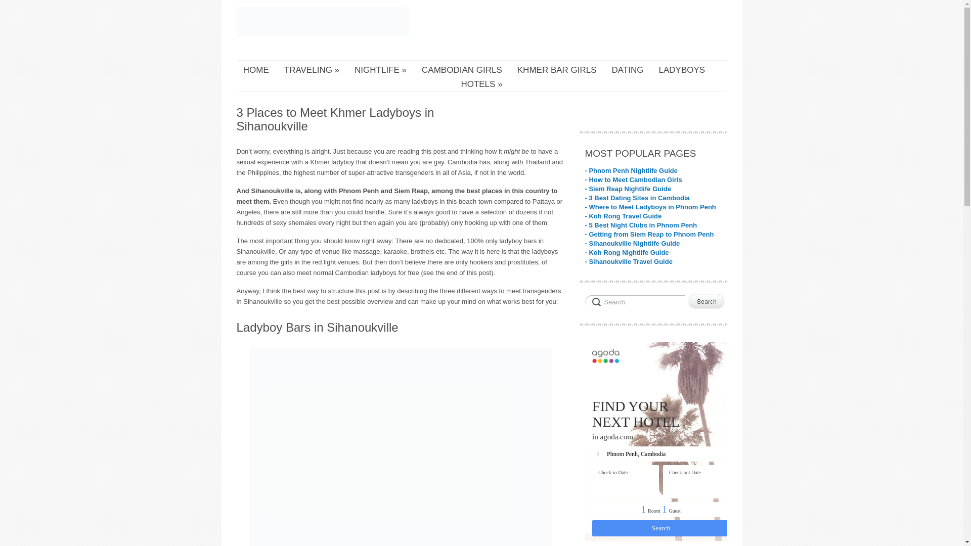  Describe the element at coordinates (380, 70) in the screenshot. I see `Nightlife in Cambodia` at that location.